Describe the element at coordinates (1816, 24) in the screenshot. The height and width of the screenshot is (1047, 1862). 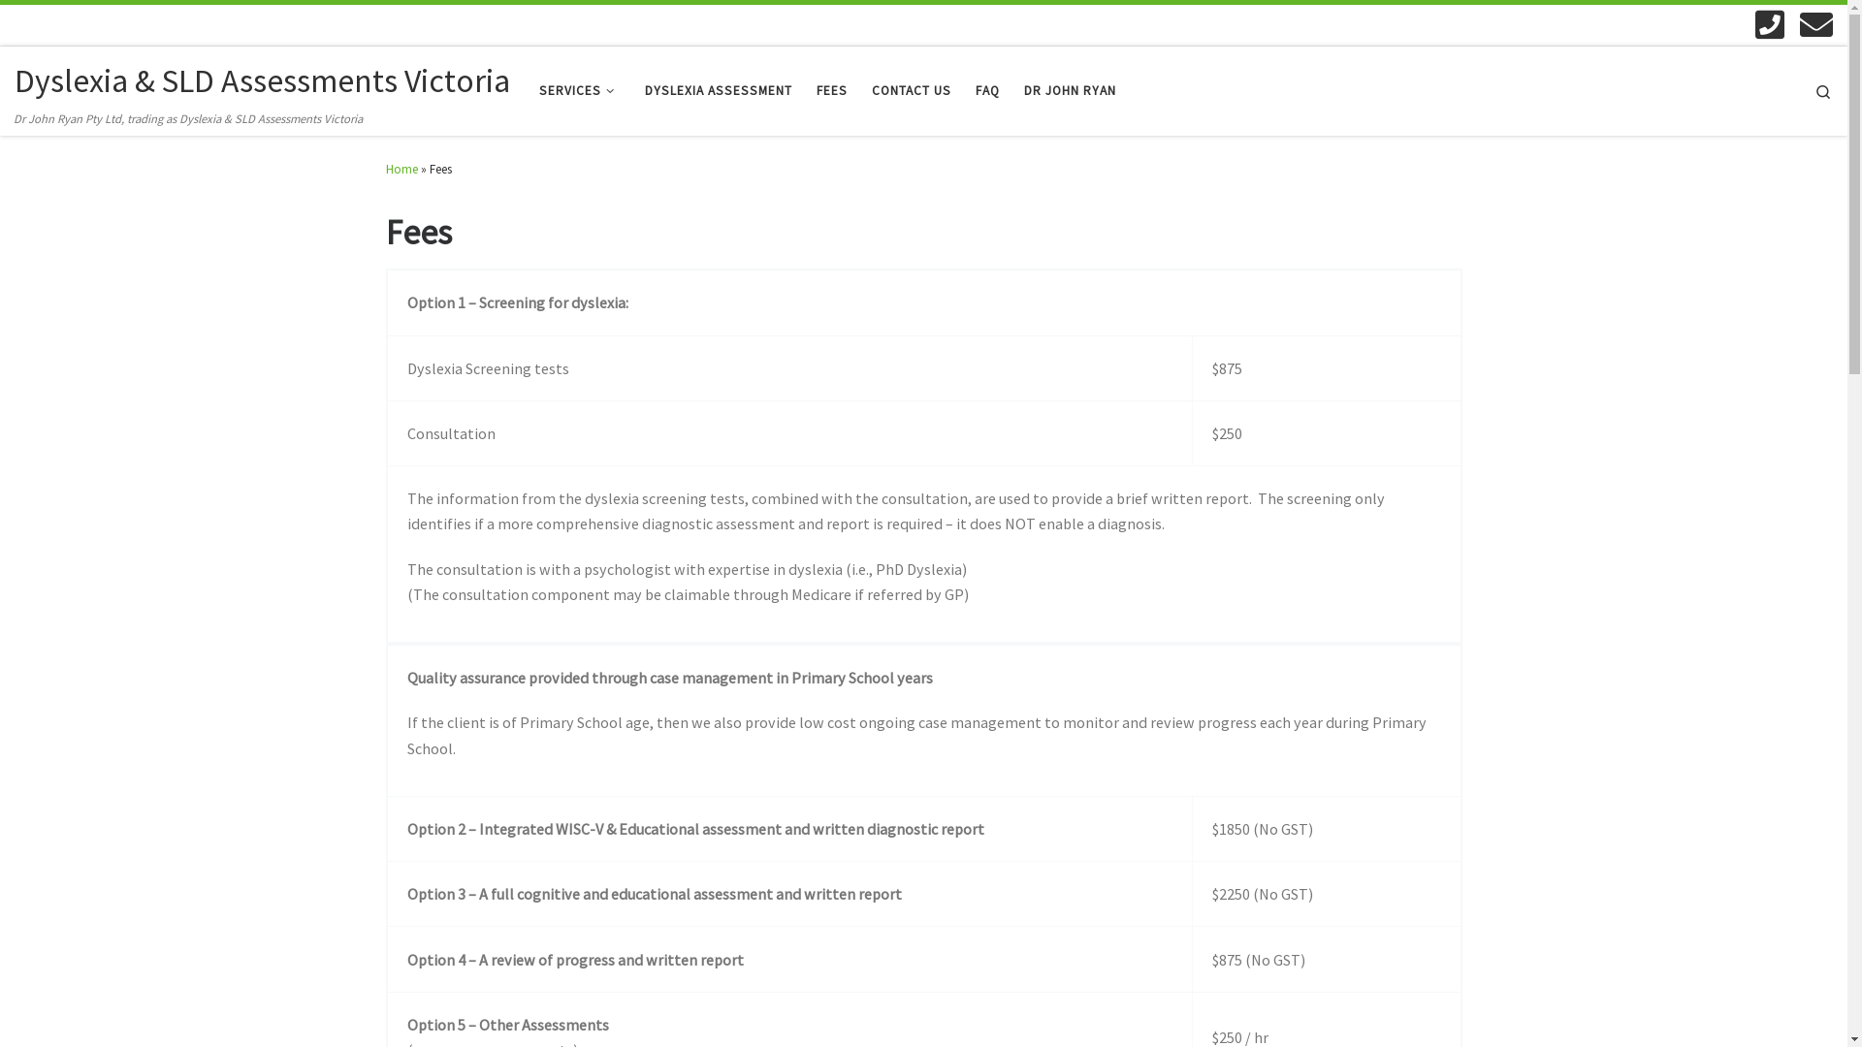
I see `Follow us on Email` at that location.